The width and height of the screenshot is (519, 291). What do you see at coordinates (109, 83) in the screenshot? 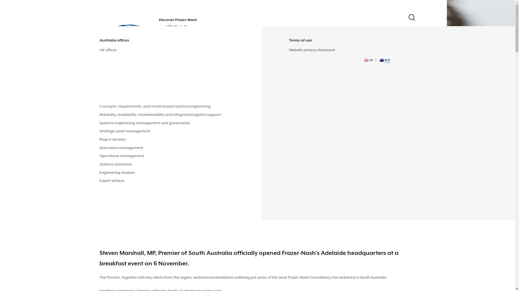
I see `Partnering` at bounding box center [109, 83].